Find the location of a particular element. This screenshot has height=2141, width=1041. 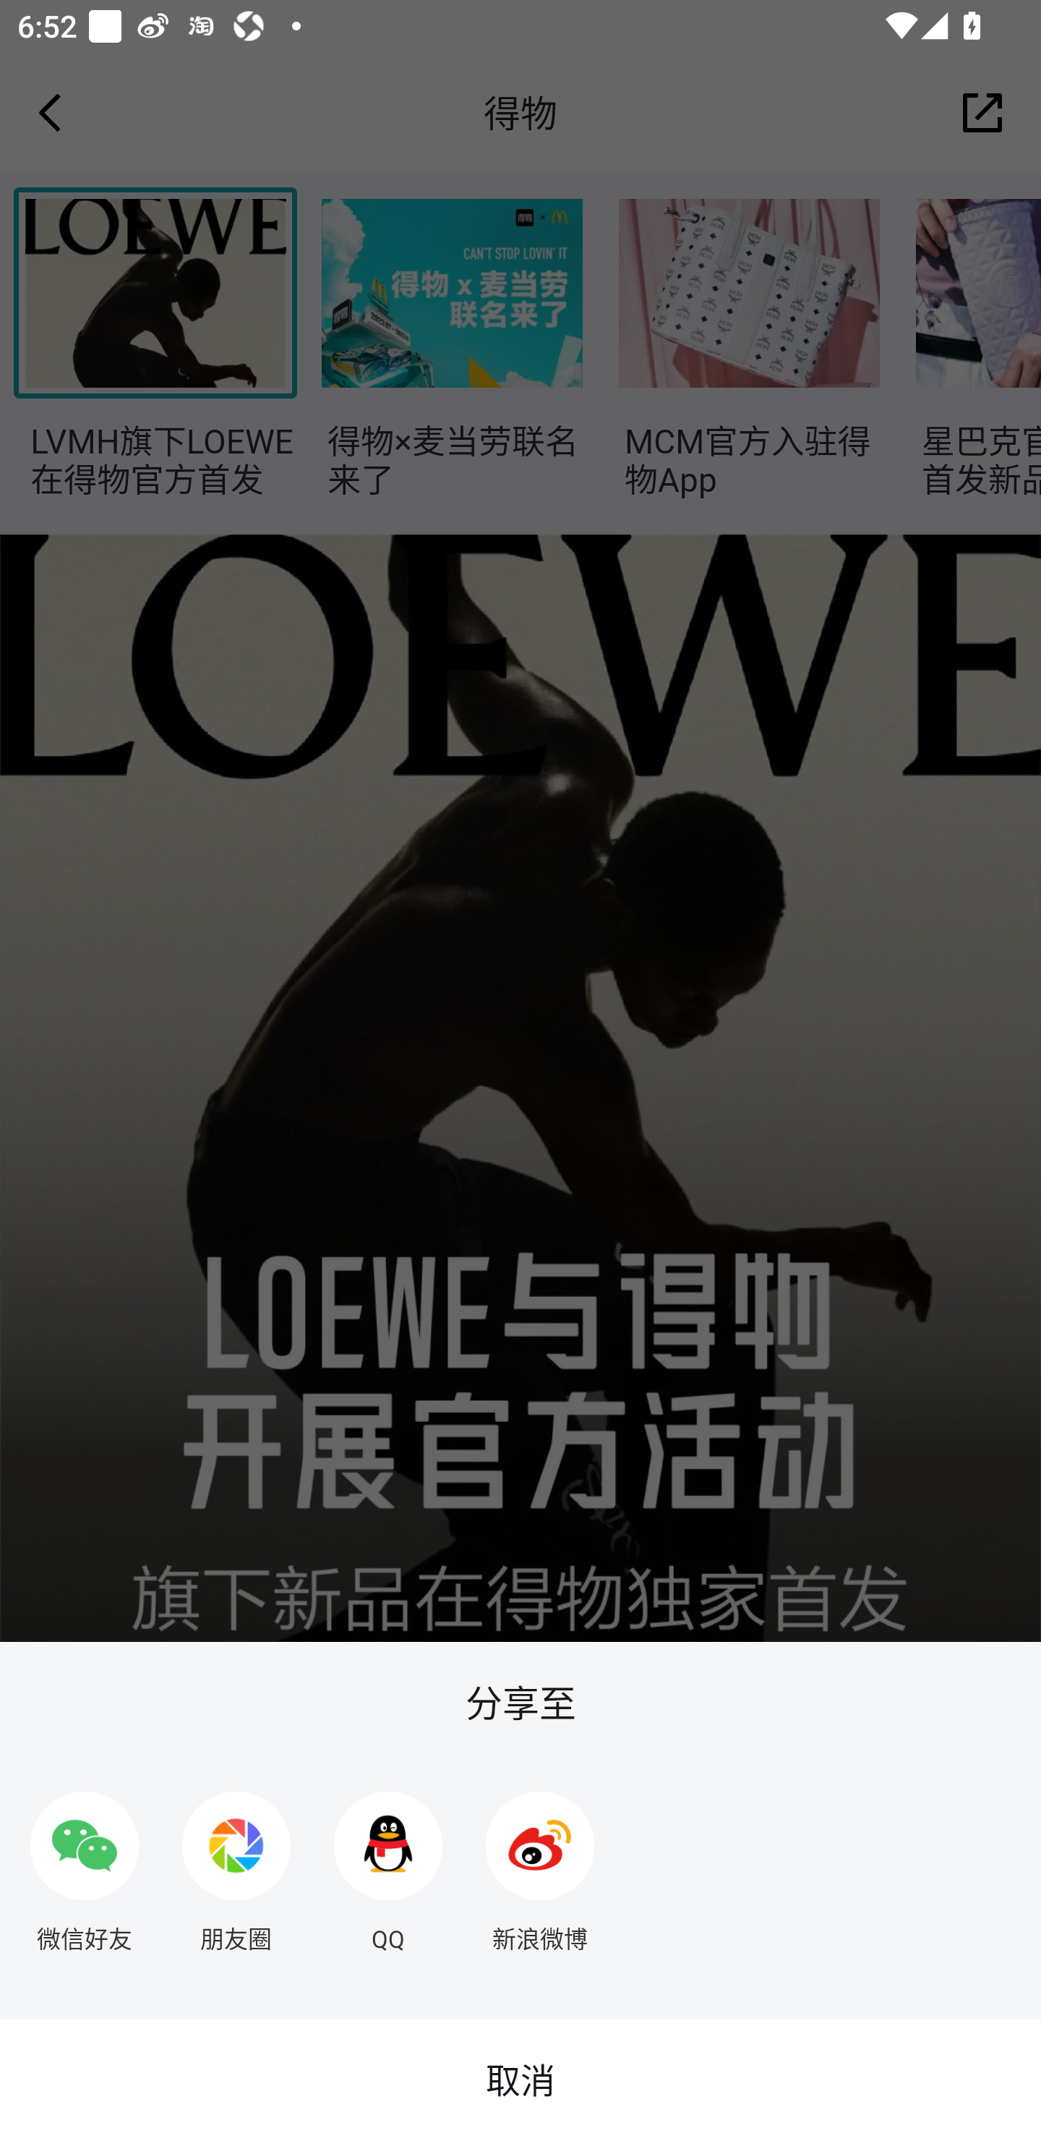

朋友圈 is located at coordinates (236, 1862).